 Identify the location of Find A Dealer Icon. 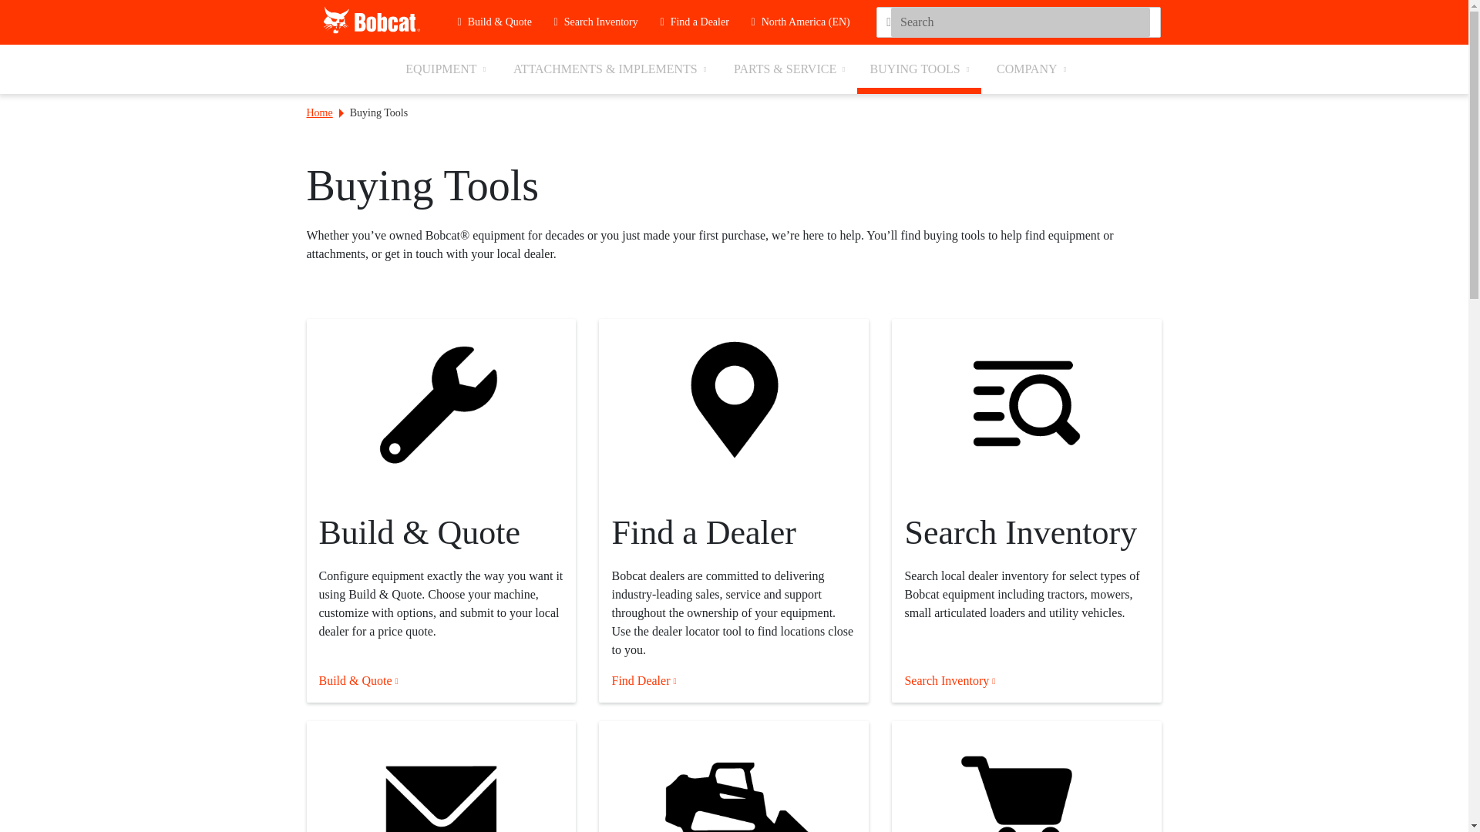
(734, 408).